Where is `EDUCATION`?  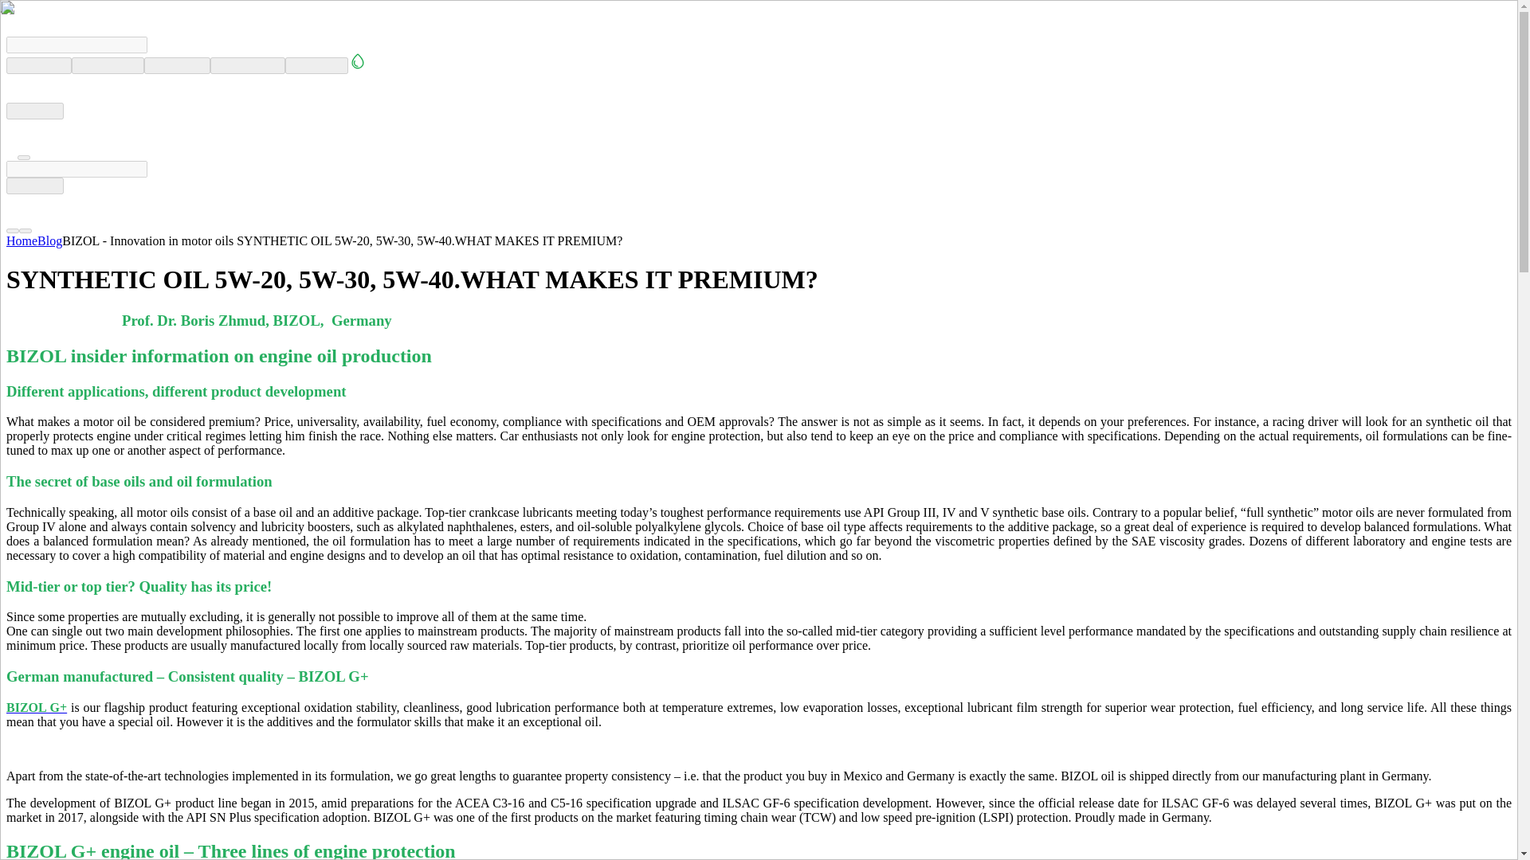 EDUCATION is located at coordinates (247, 65).